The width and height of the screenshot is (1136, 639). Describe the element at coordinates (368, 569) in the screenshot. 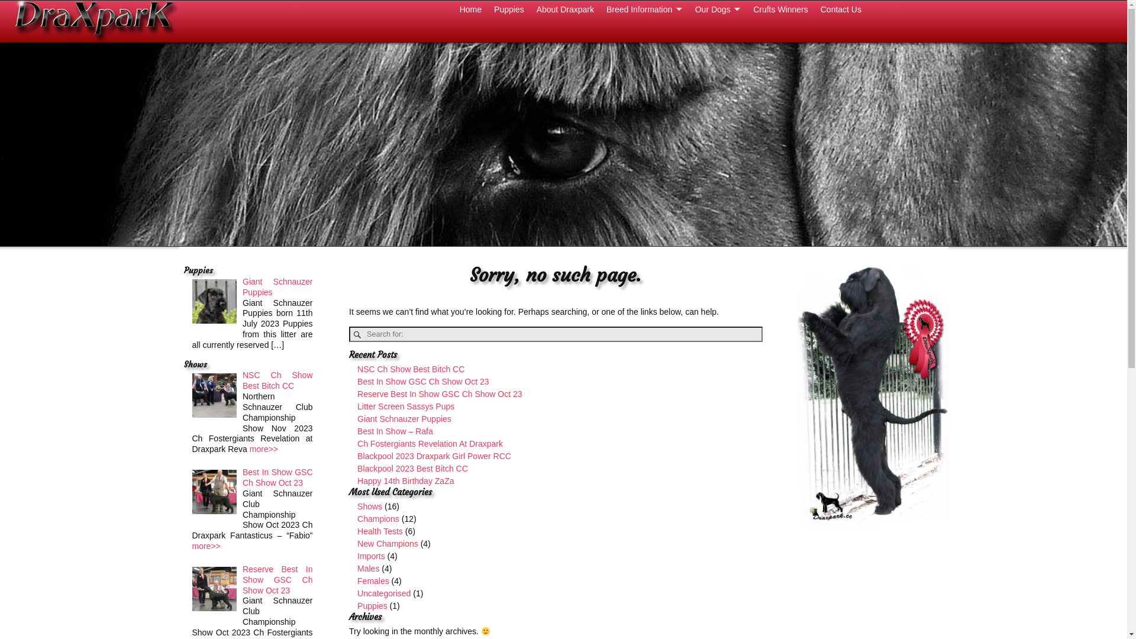

I see `Males` at that location.